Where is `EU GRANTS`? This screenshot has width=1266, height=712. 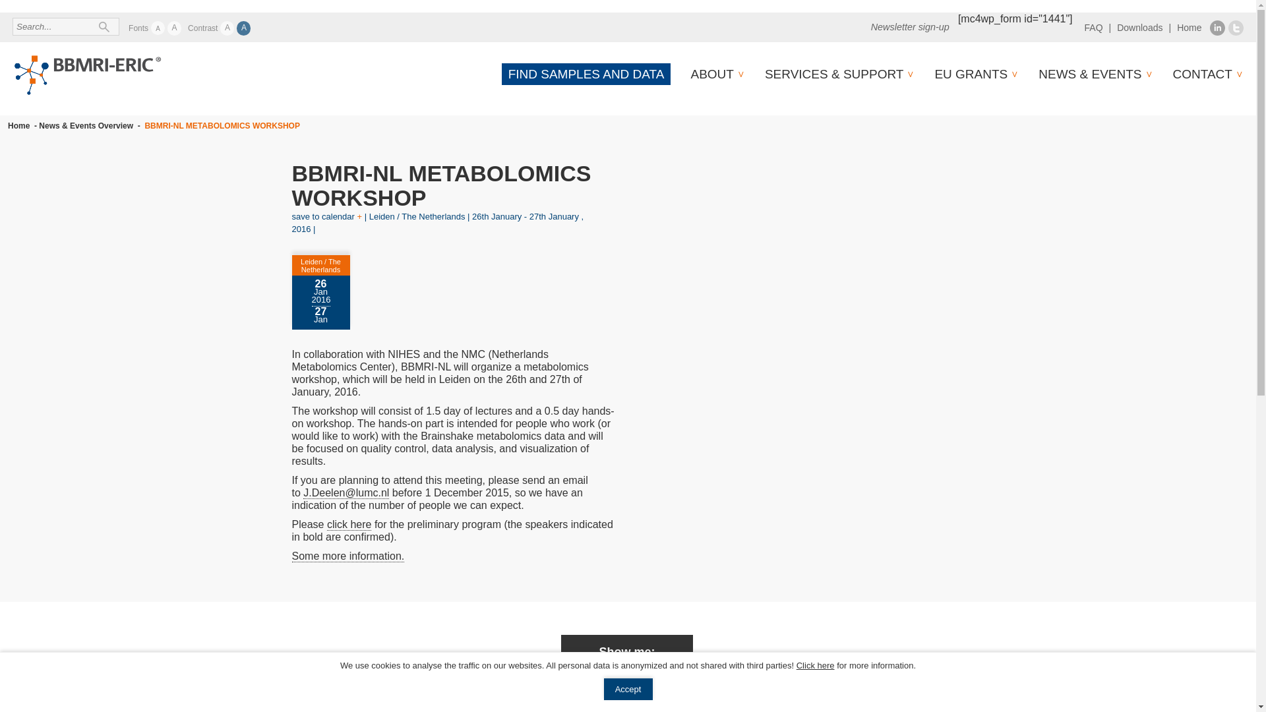 EU GRANTS is located at coordinates (971, 74).